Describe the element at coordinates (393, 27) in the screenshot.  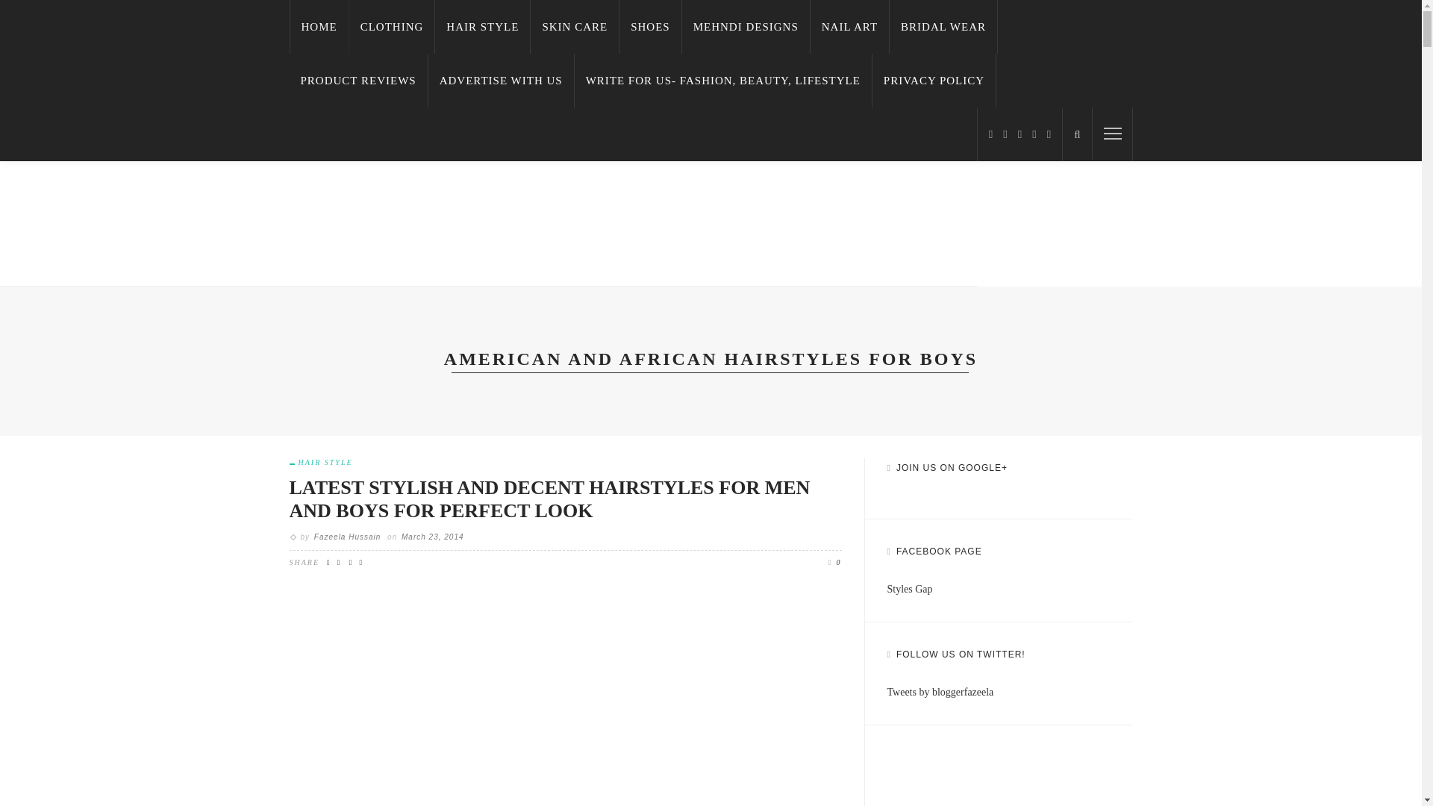
I see `CLOTHING` at that location.